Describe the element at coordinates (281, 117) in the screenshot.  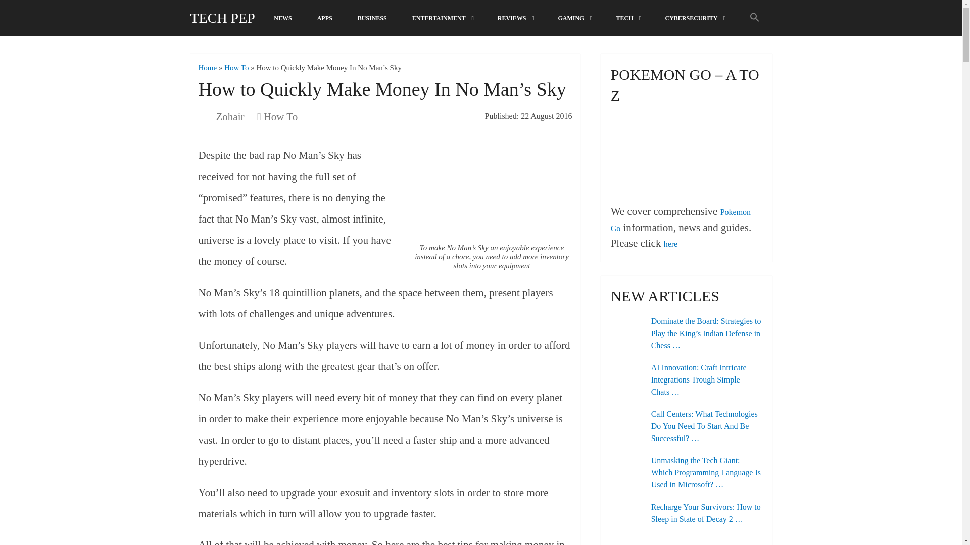
I see `View all posts in How To` at that location.